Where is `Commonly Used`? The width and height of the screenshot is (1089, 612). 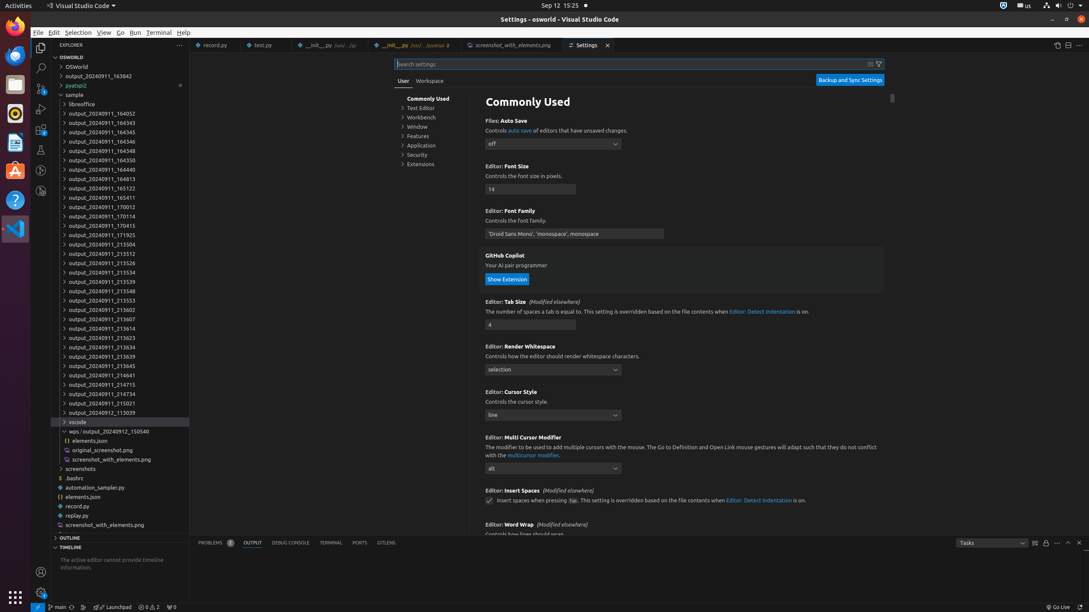 Commonly Used is located at coordinates (682, 103).